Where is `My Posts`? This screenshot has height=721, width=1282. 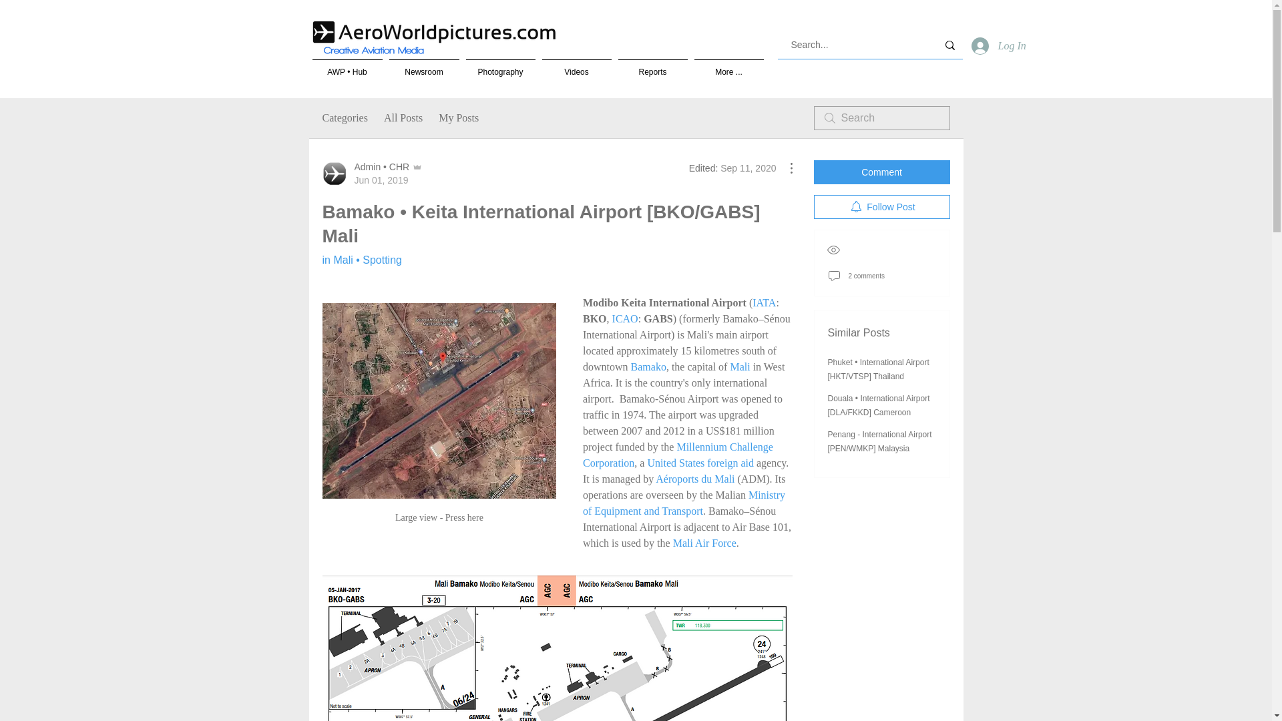
My Posts is located at coordinates (458, 118).